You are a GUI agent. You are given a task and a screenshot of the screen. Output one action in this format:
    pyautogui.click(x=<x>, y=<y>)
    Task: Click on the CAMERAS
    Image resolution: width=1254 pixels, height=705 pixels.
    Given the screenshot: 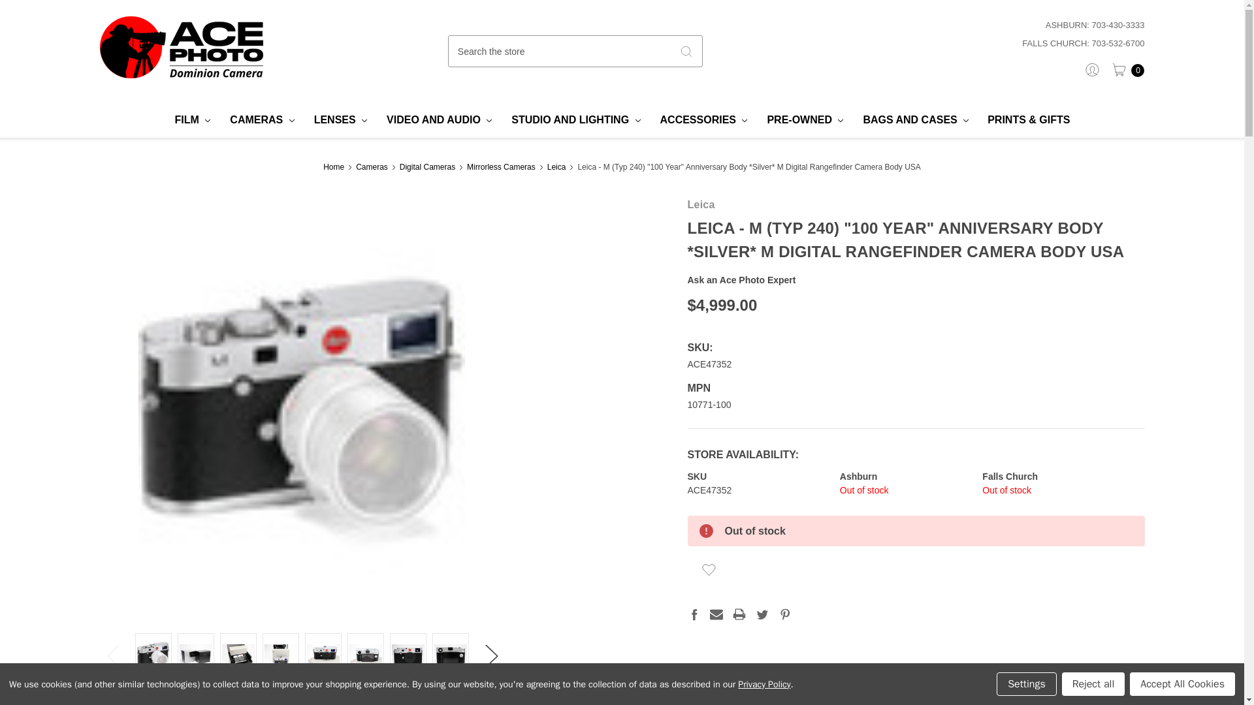 What is the action you would take?
    pyautogui.click(x=261, y=119)
    